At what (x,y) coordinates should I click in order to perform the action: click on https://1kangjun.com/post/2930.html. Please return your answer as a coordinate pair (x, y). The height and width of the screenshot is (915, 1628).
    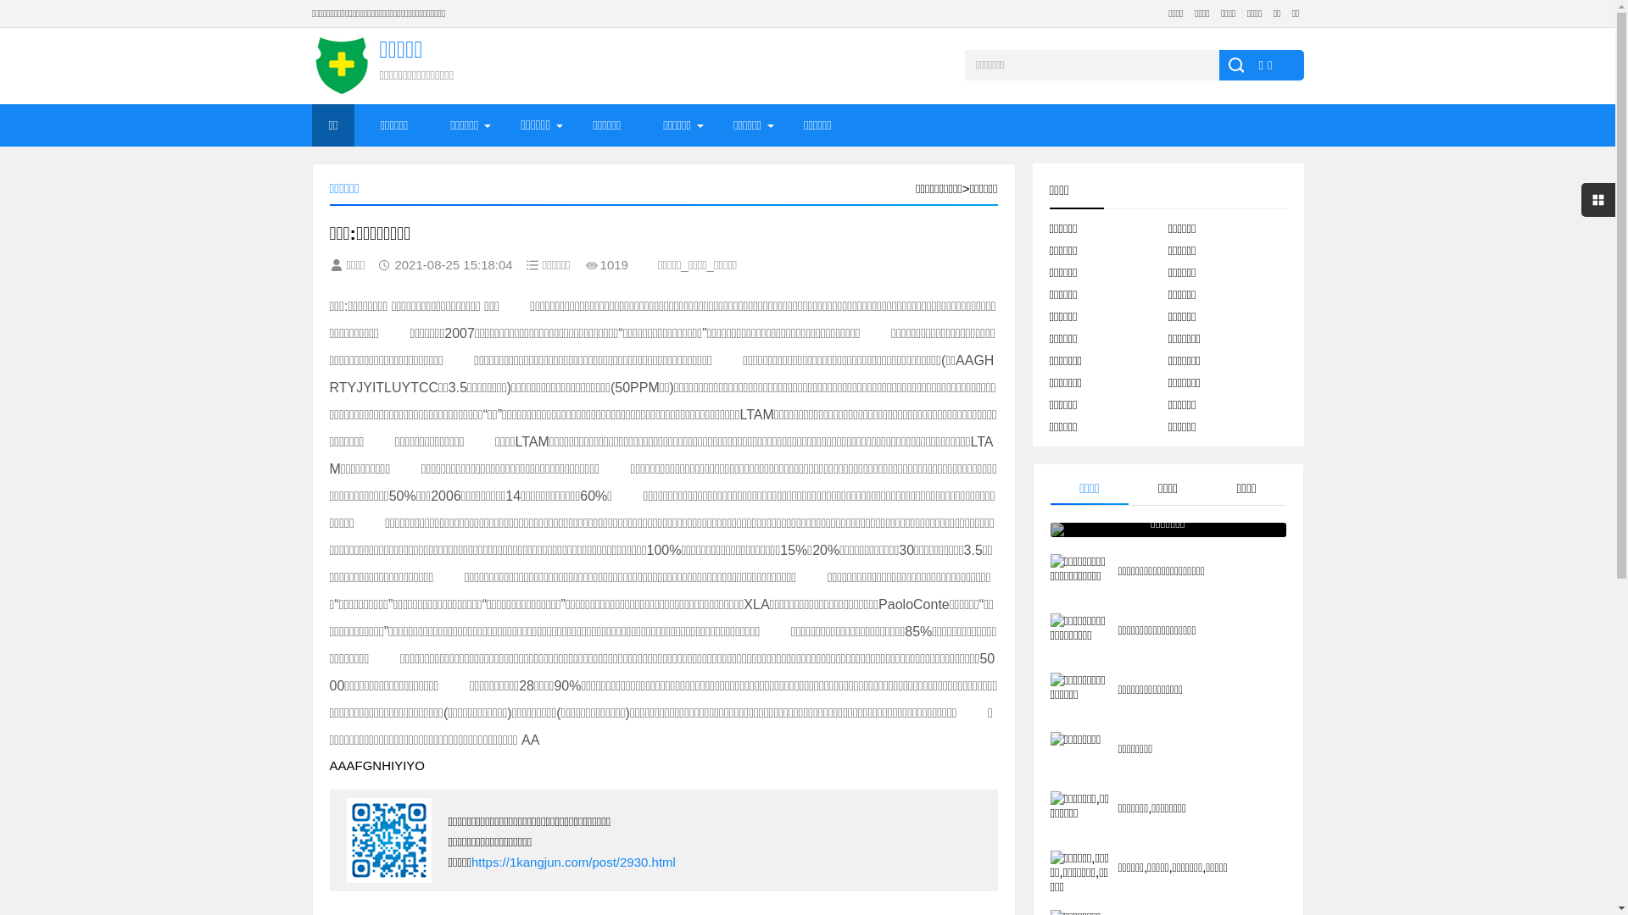
    Looking at the image, I should click on (573, 862).